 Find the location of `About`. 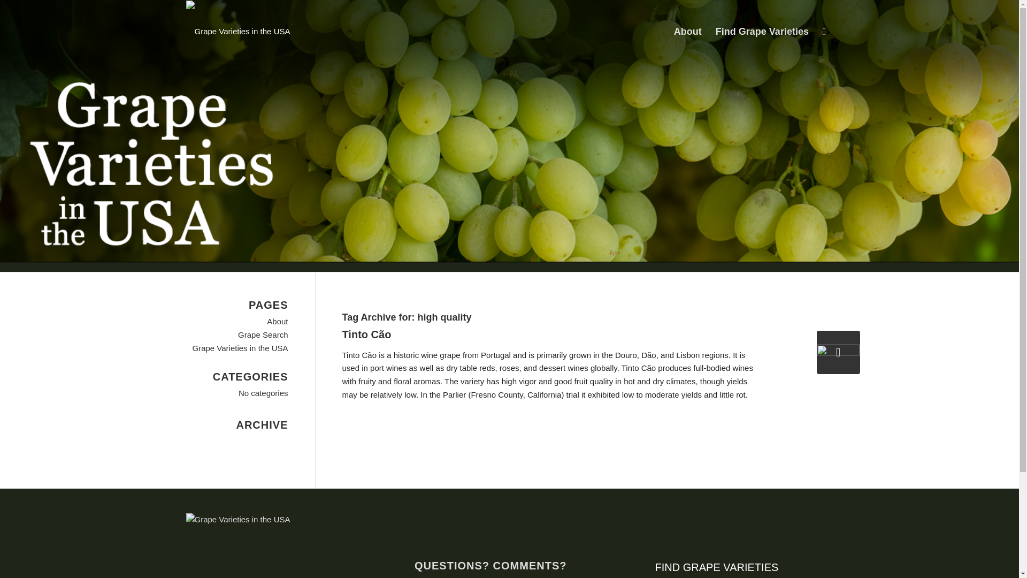

About is located at coordinates (277, 321).